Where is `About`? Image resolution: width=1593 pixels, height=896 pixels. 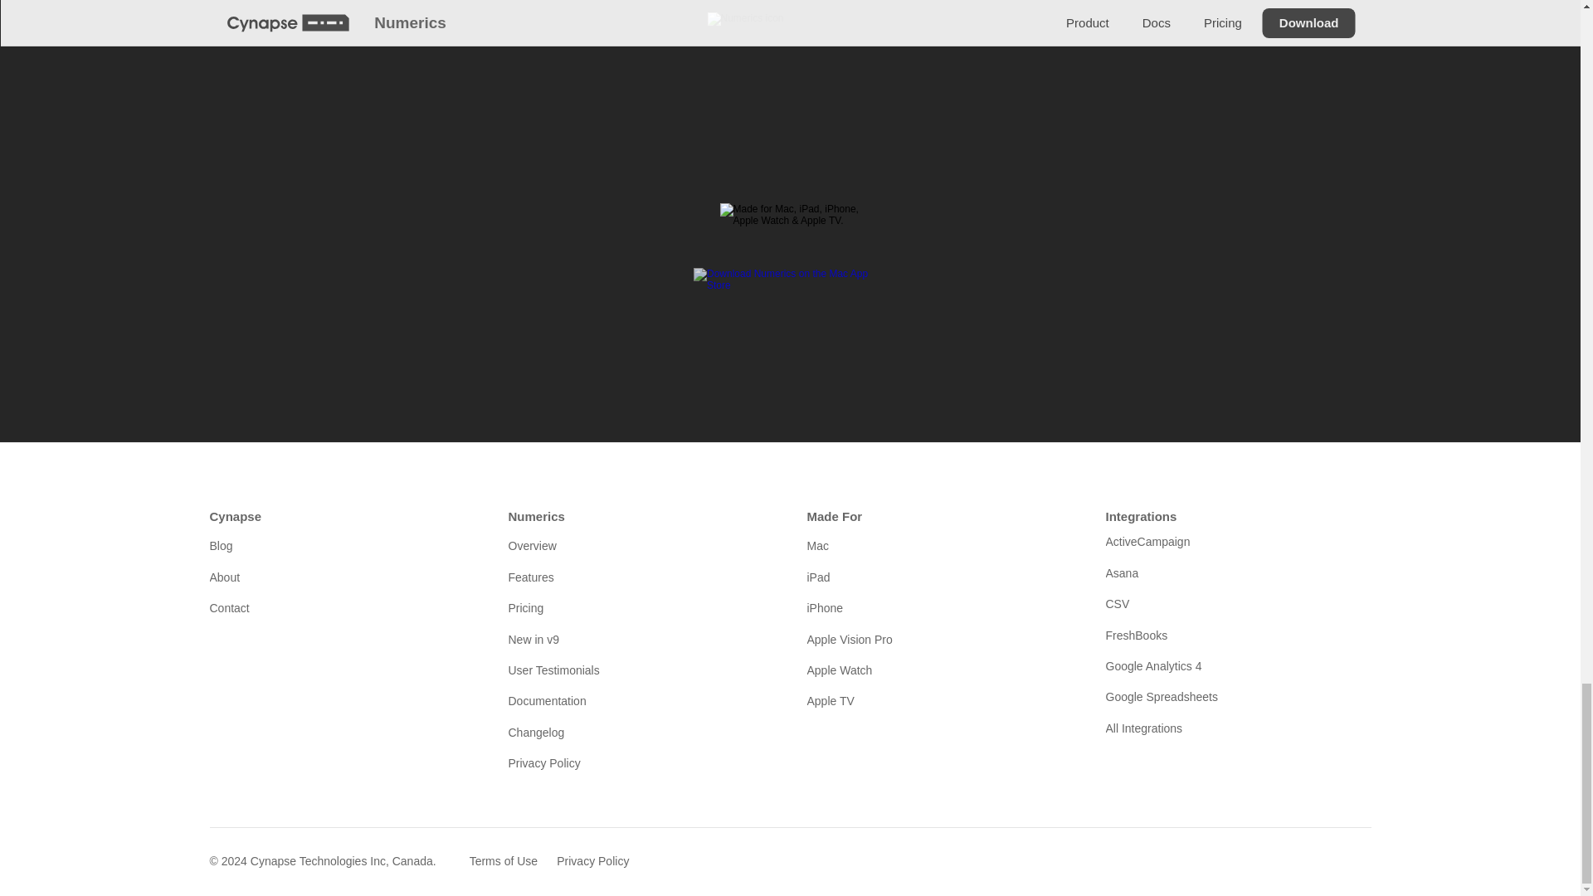
About is located at coordinates (342, 577).